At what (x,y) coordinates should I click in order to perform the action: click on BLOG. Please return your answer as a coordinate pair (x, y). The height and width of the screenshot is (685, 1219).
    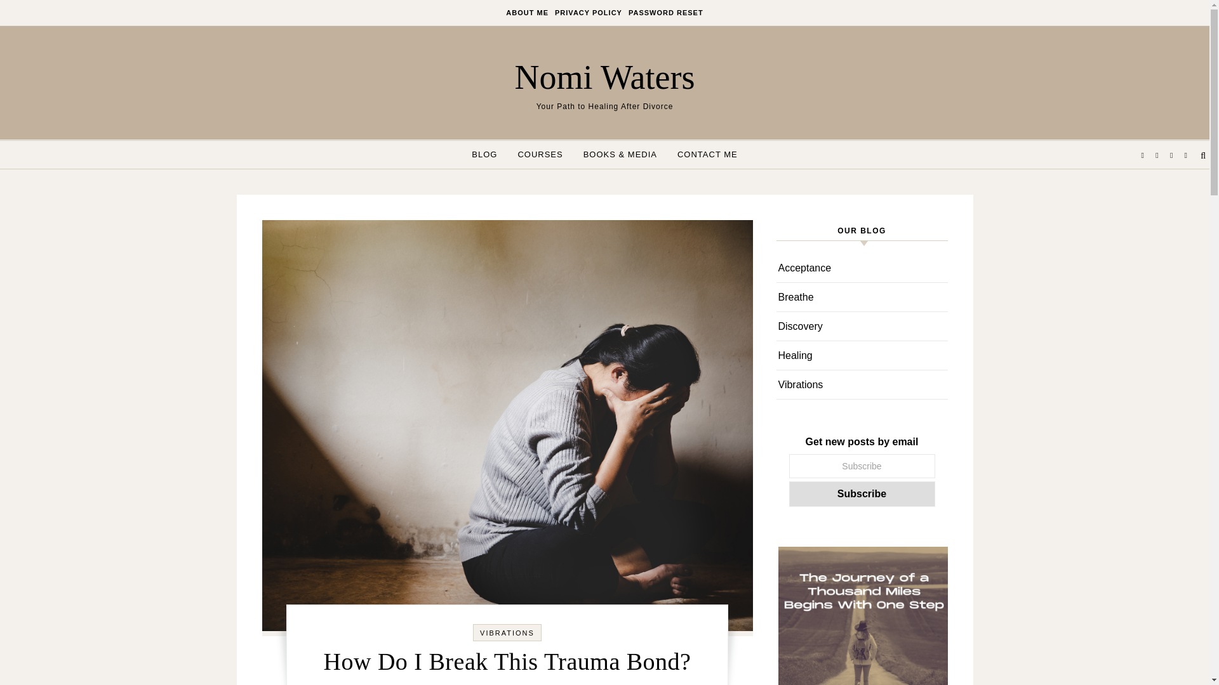
    Looking at the image, I should click on (489, 155).